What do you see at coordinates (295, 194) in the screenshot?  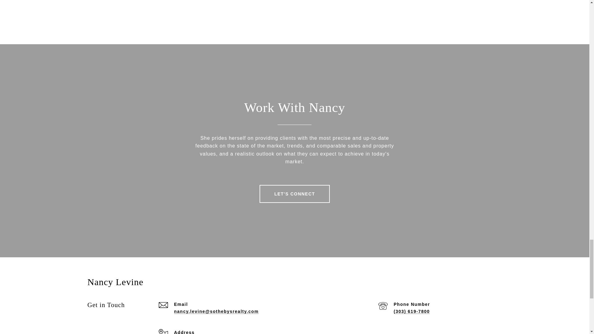 I see `LET'S CONNECT` at bounding box center [295, 194].